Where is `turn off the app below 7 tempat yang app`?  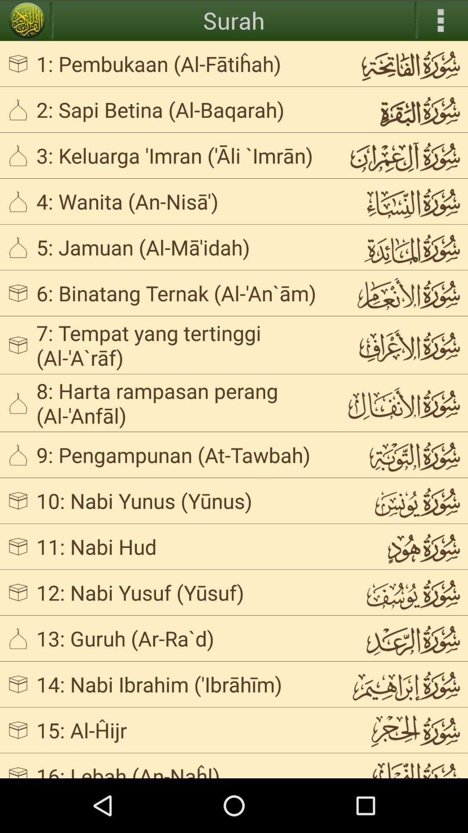
turn off the app below 7 tempat yang app is located at coordinates (185, 403).